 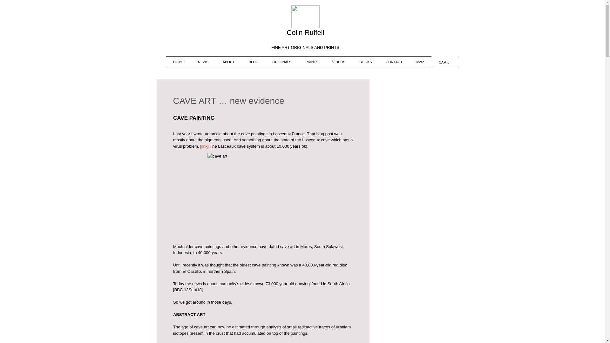 I want to click on RUFFELL LOGO.jpg, so click(x=305, y=17).